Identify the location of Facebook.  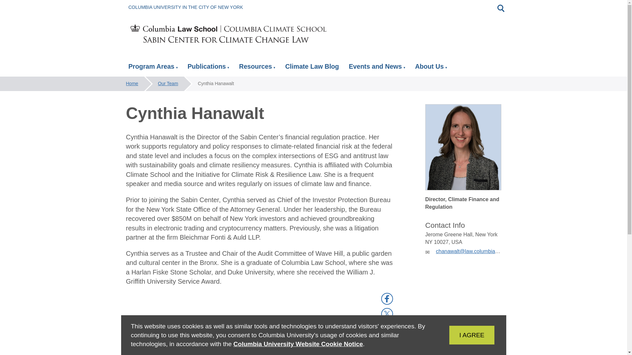
(387, 298).